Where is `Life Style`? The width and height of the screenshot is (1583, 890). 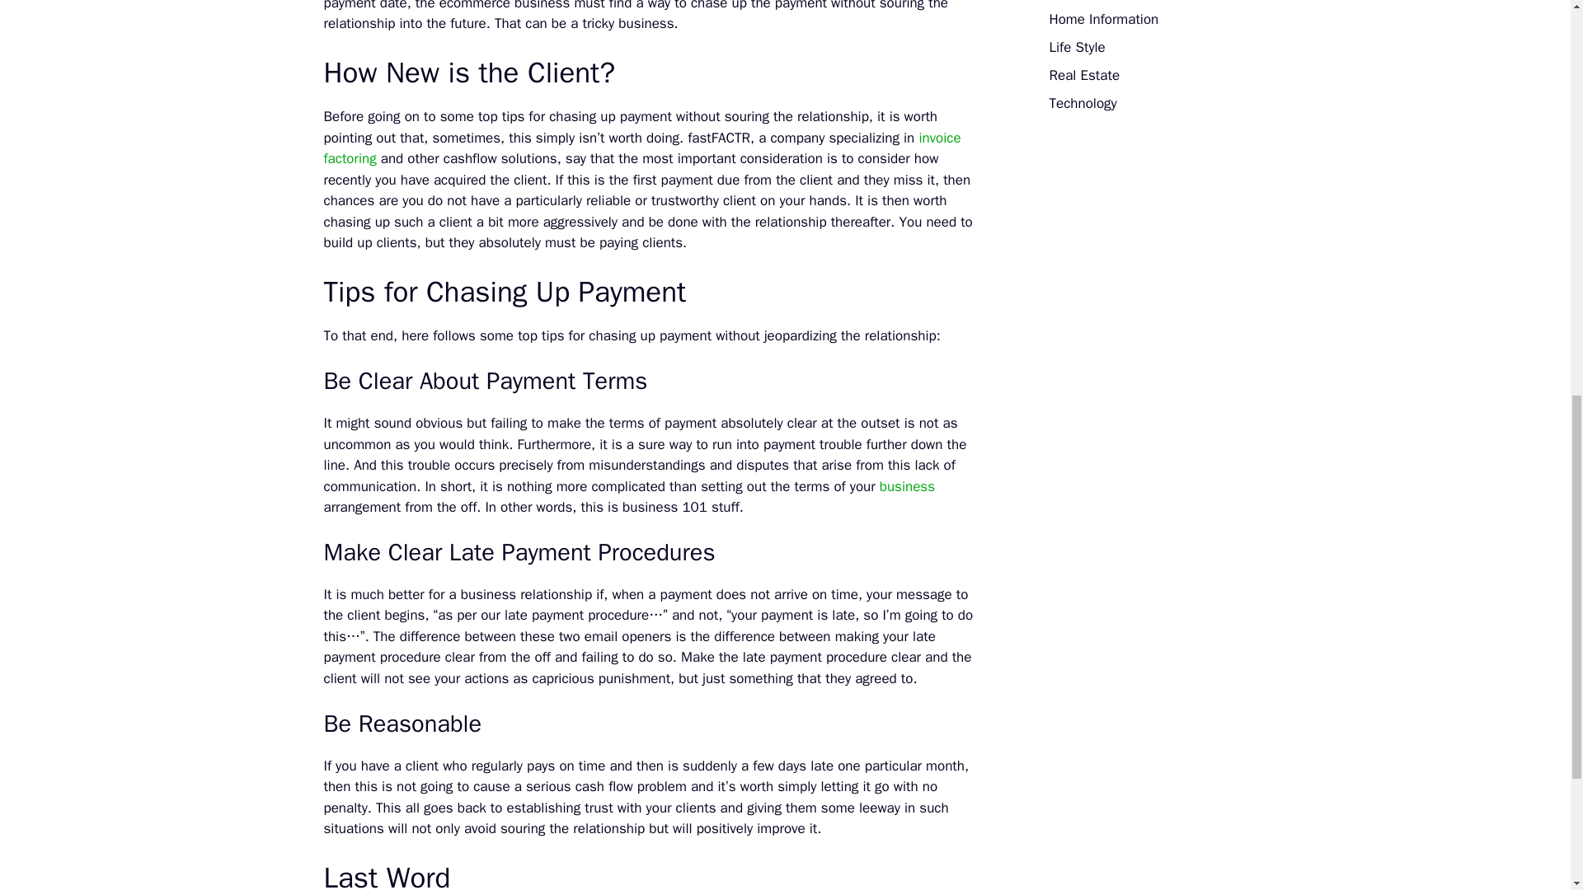 Life Style is located at coordinates (1077, 48).